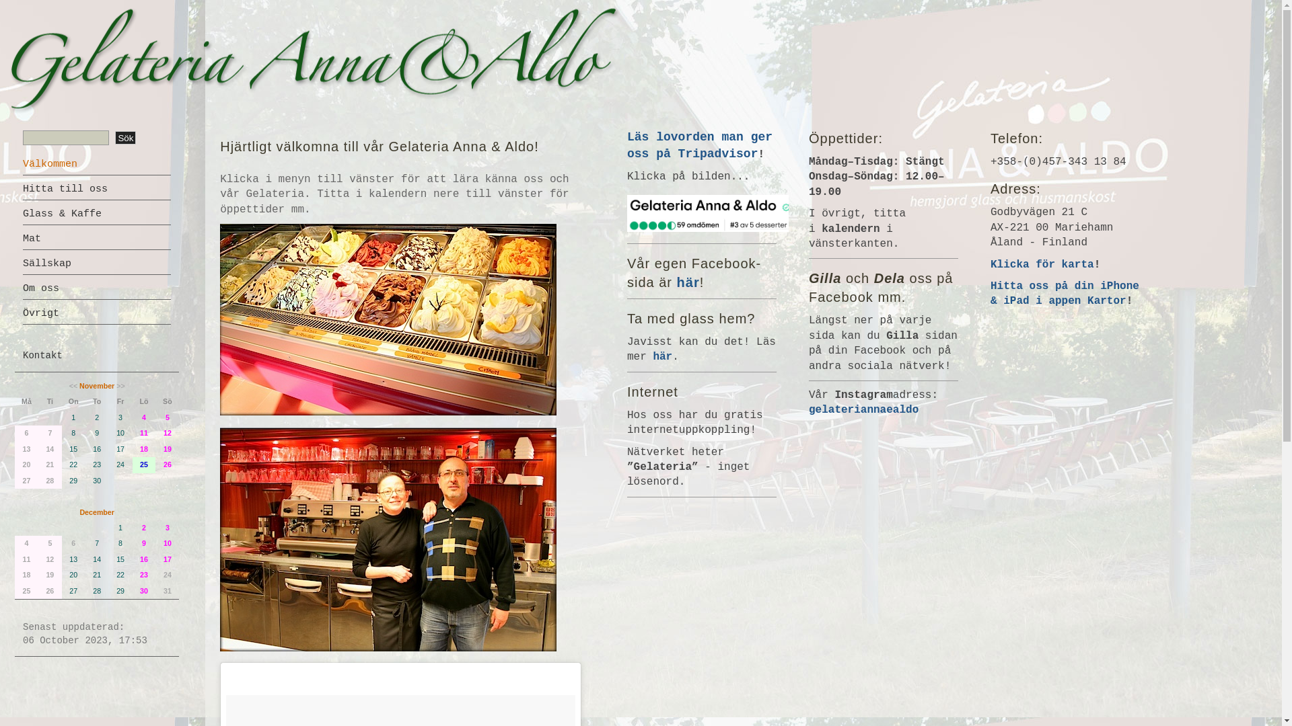  What do you see at coordinates (50, 543) in the screenshot?
I see `5` at bounding box center [50, 543].